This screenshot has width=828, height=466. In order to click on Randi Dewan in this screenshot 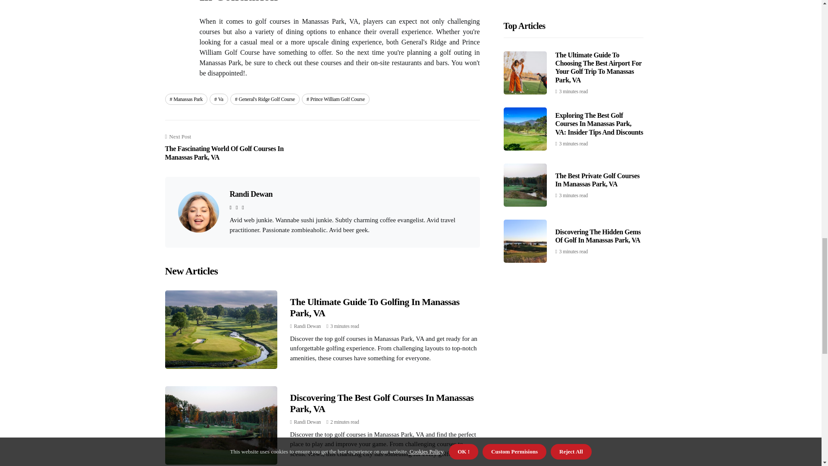, I will do `click(251, 194)`.